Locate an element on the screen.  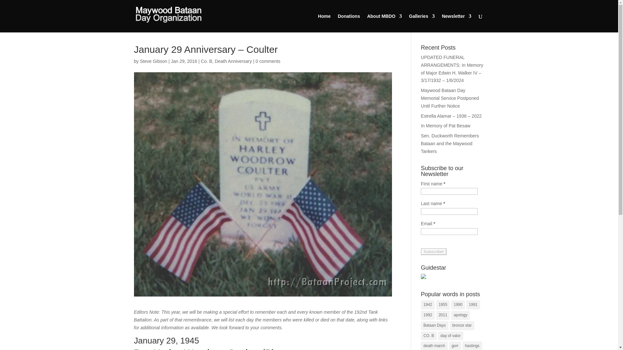
Email is located at coordinates (449, 231).